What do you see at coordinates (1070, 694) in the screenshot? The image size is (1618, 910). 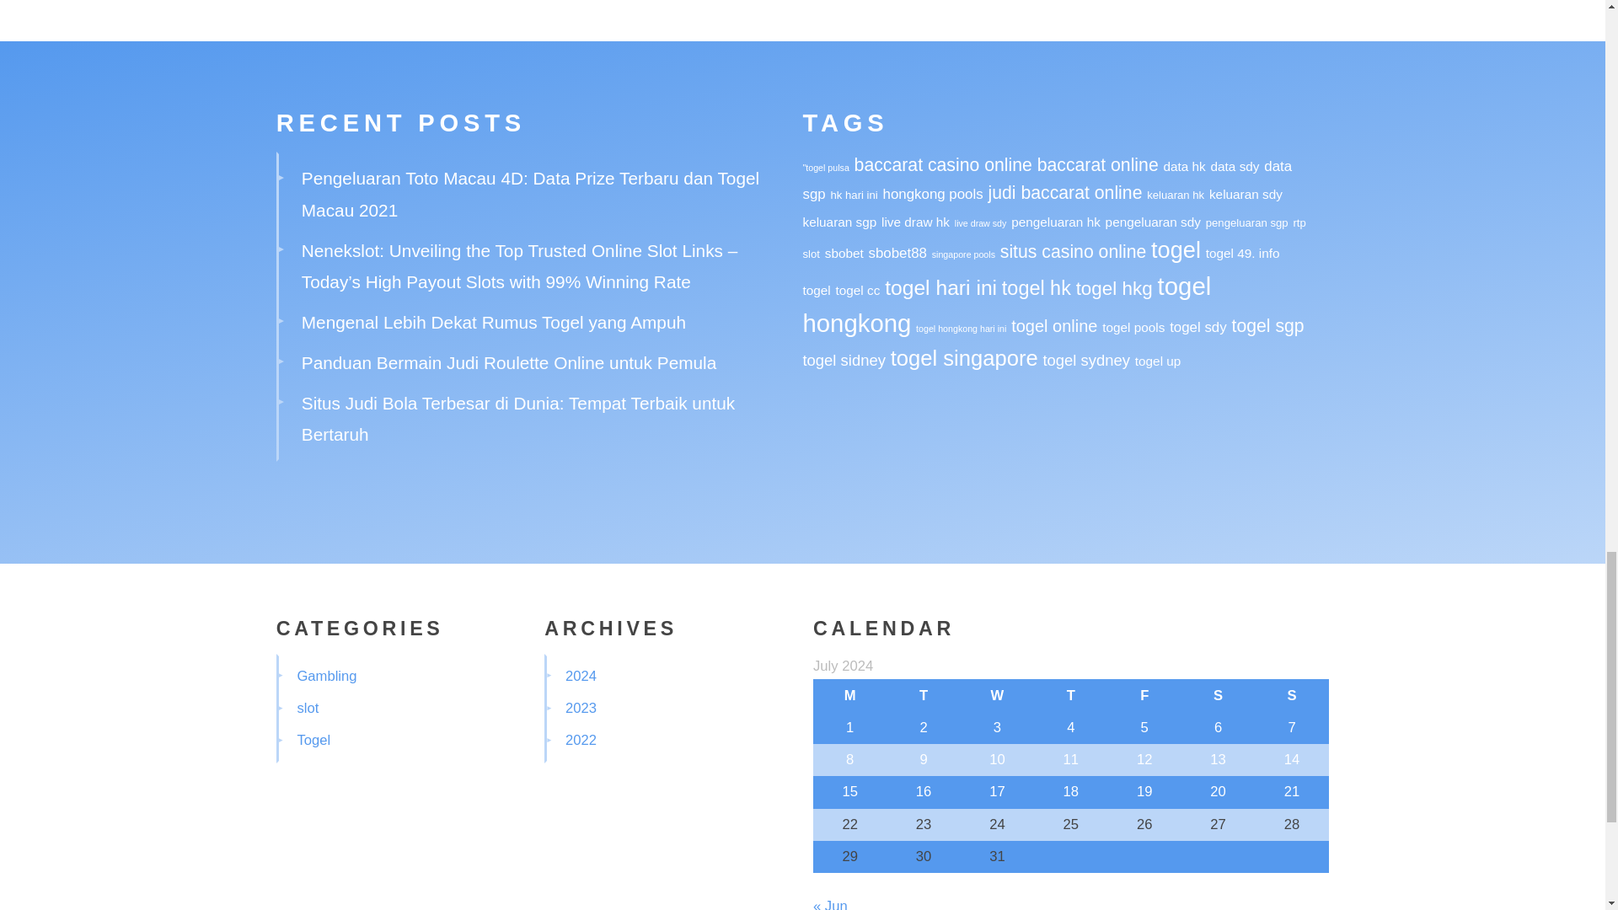 I see `Thursday` at bounding box center [1070, 694].